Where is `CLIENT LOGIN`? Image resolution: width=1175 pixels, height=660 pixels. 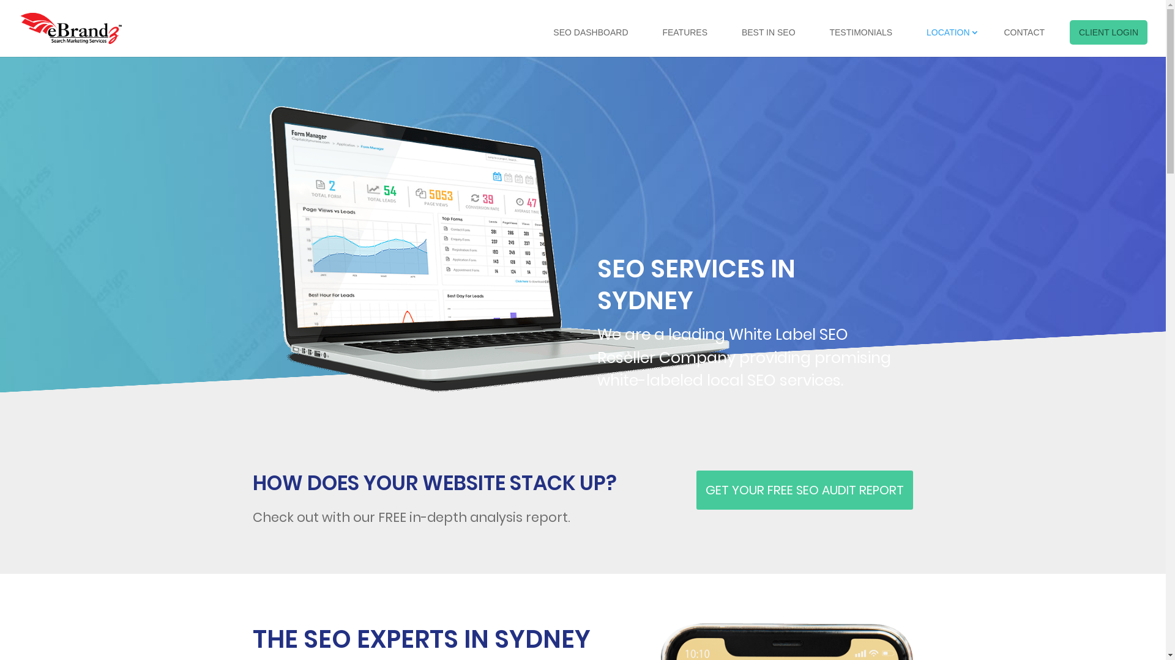
CLIENT LOGIN is located at coordinates (1109, 32).